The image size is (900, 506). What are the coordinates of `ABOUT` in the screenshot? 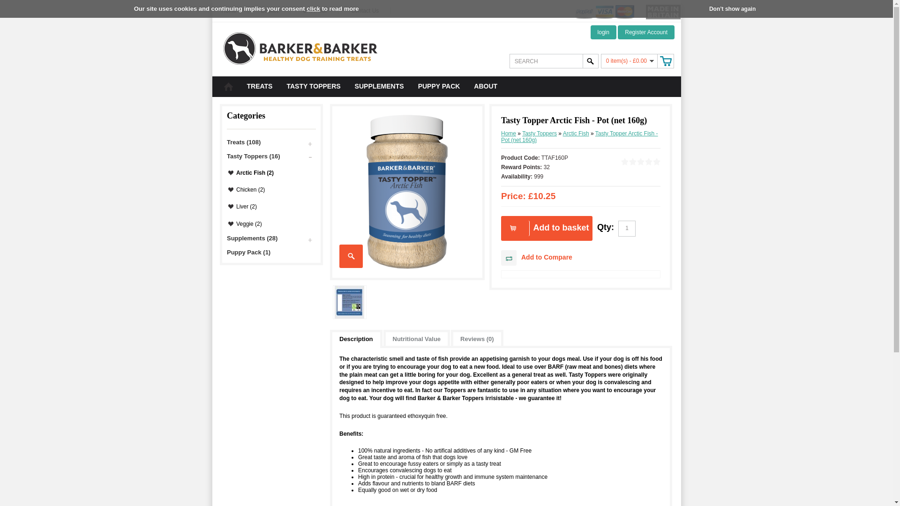 It's located at (486, 91).